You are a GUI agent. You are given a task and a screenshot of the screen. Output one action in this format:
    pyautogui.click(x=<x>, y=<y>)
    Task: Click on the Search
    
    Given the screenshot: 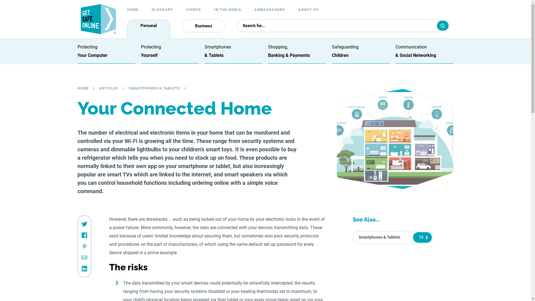 What is the action you would take?
    pyautogui.click(x=443, y=26)
    